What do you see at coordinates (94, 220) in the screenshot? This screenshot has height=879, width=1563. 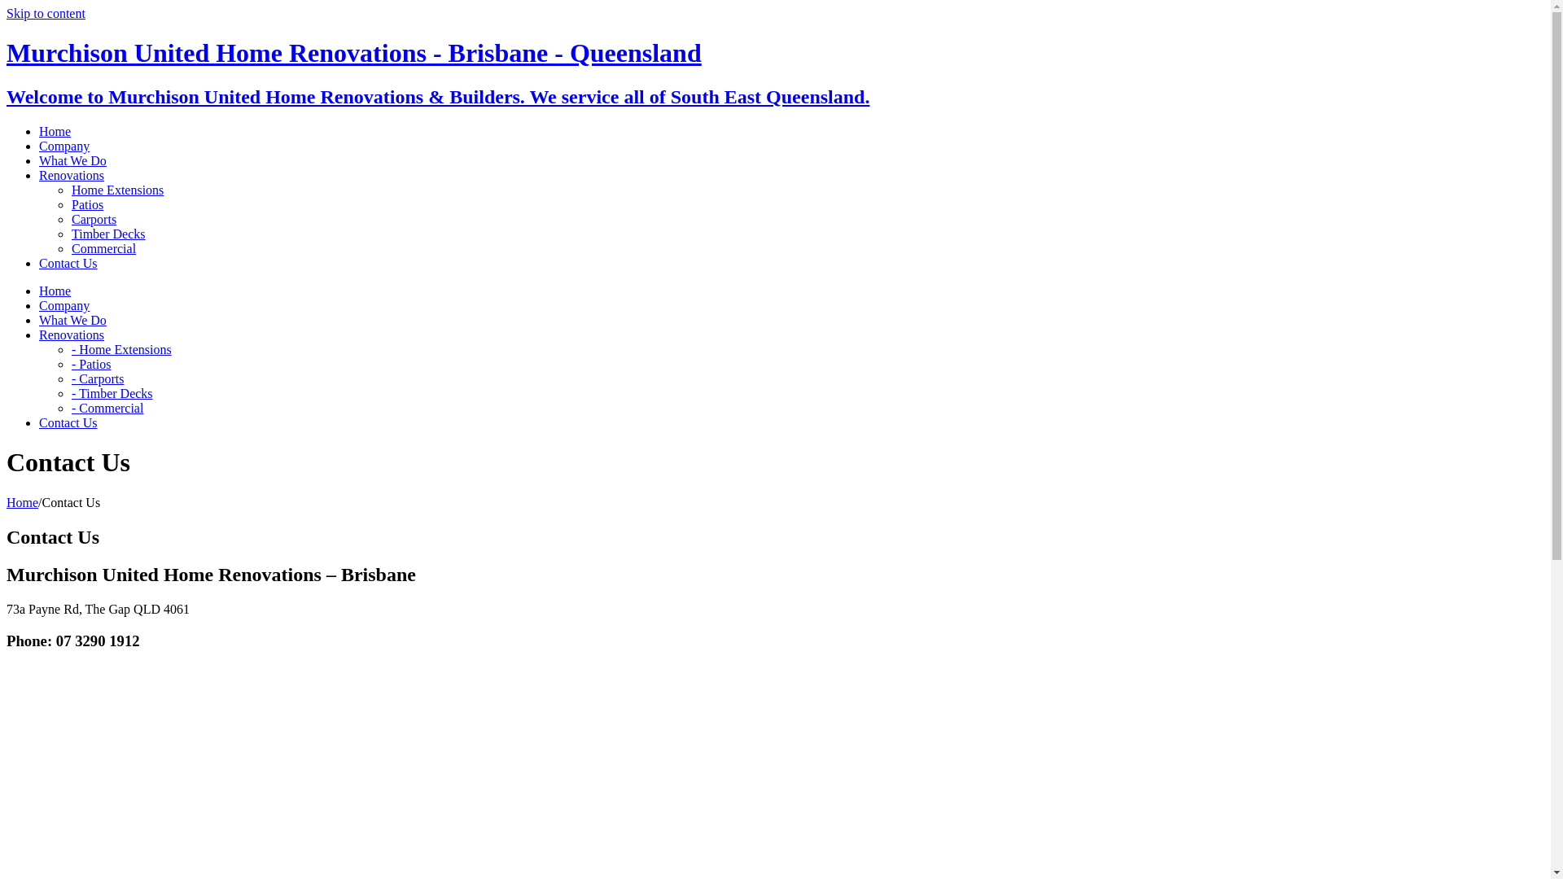 I see `Carports` at bounding box center [94, 220].